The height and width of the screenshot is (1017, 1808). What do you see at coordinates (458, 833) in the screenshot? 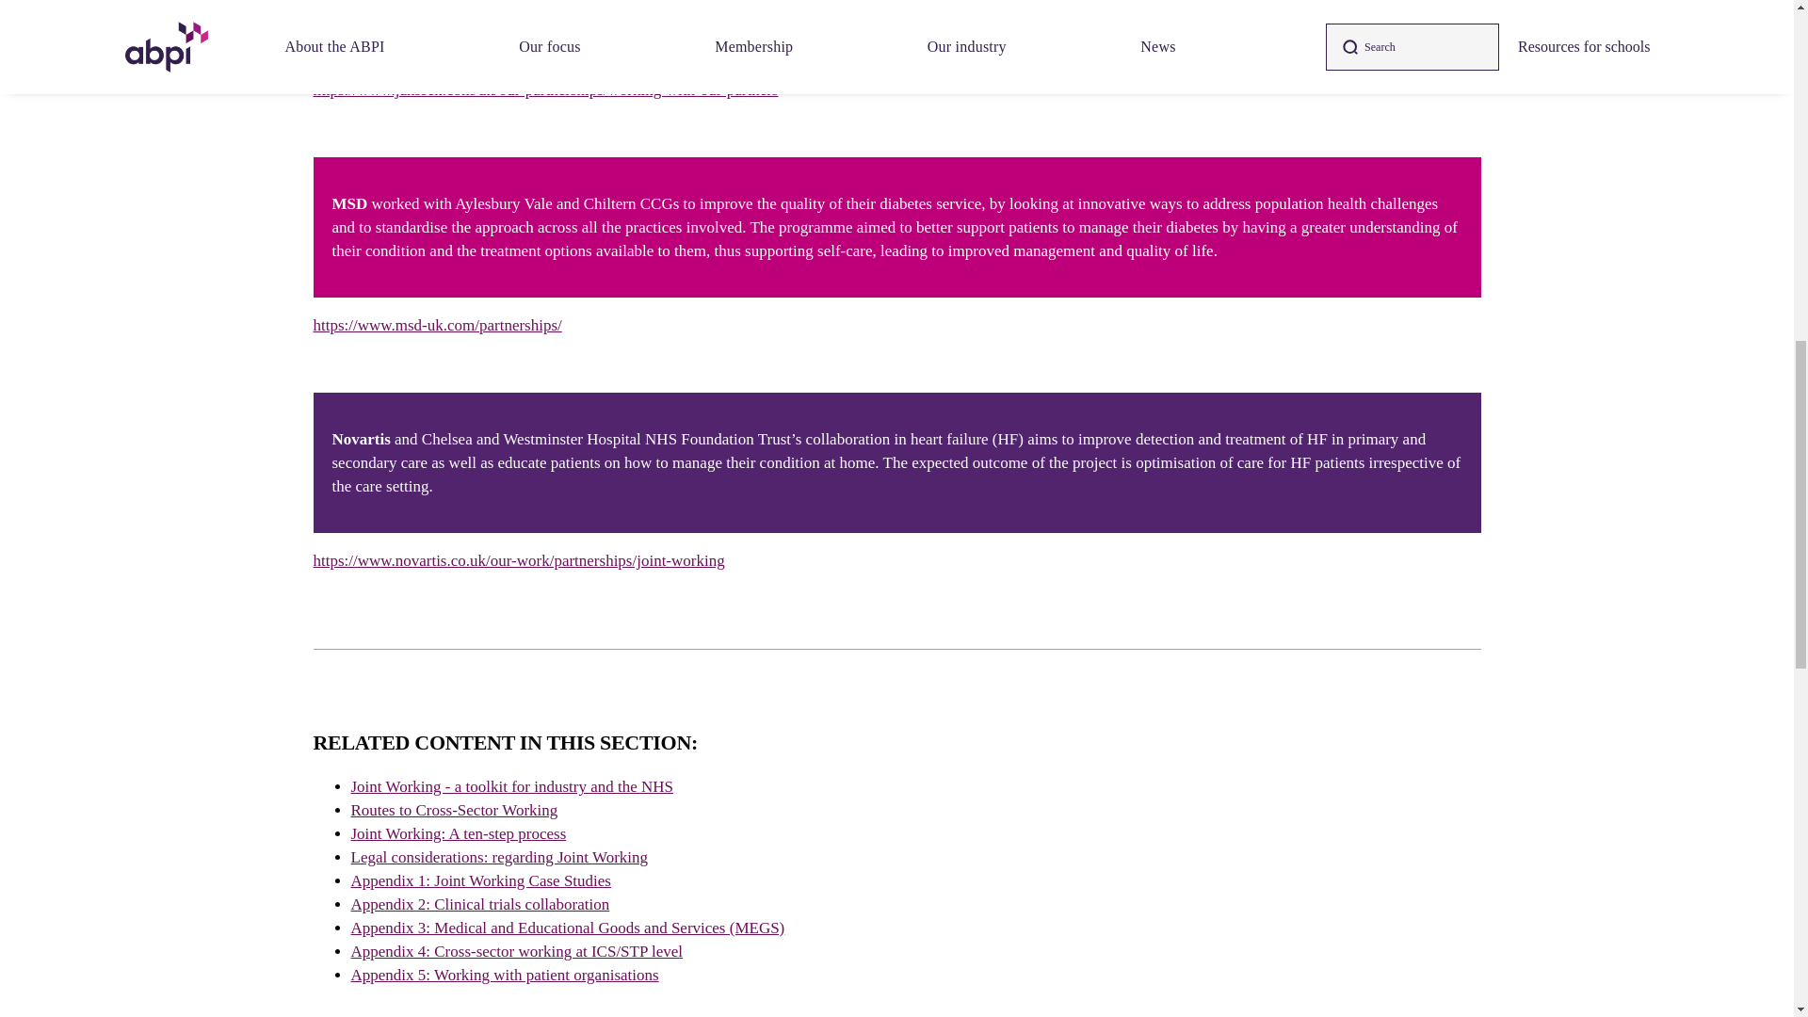
I see `Joint Working: A ten-step process` at bounding box center [458, 833].